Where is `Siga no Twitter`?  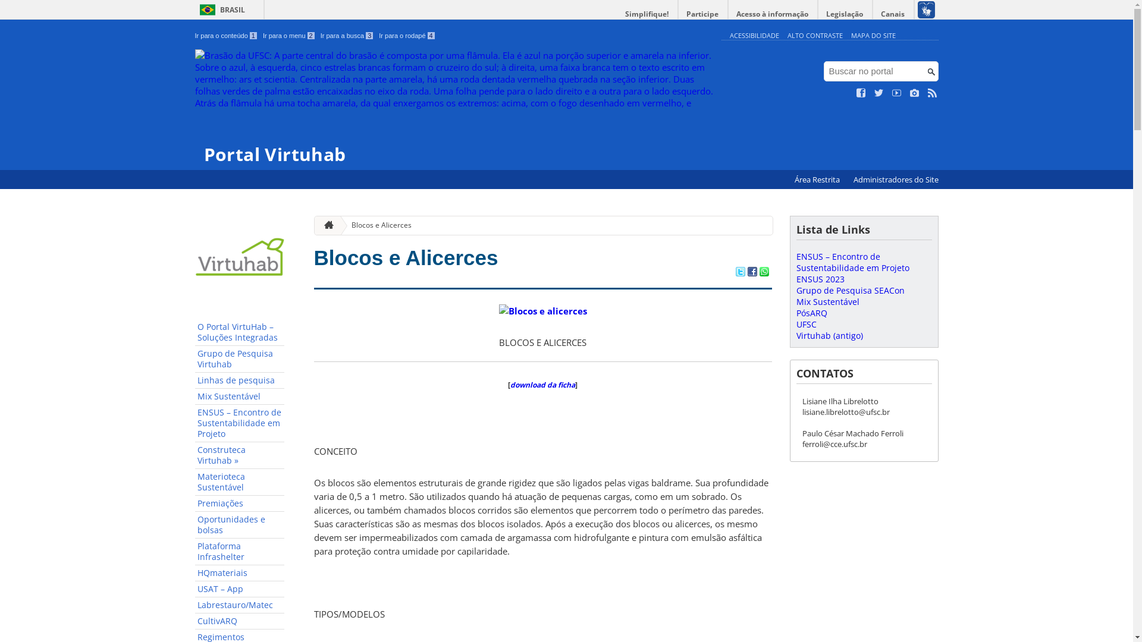 Siga no Twitter is located at coordinates (879, 93).